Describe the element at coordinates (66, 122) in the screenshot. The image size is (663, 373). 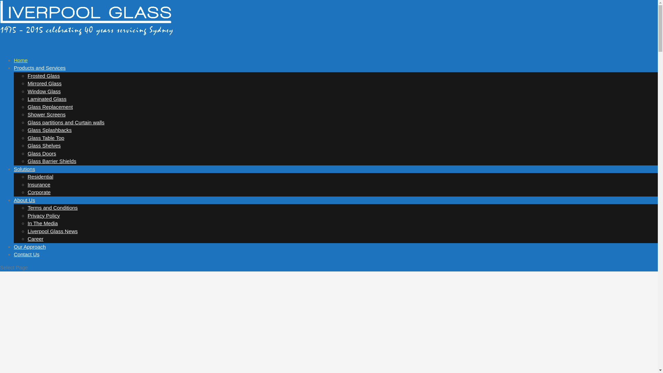
I see `Glass partitions and Curtain walls` at that location.